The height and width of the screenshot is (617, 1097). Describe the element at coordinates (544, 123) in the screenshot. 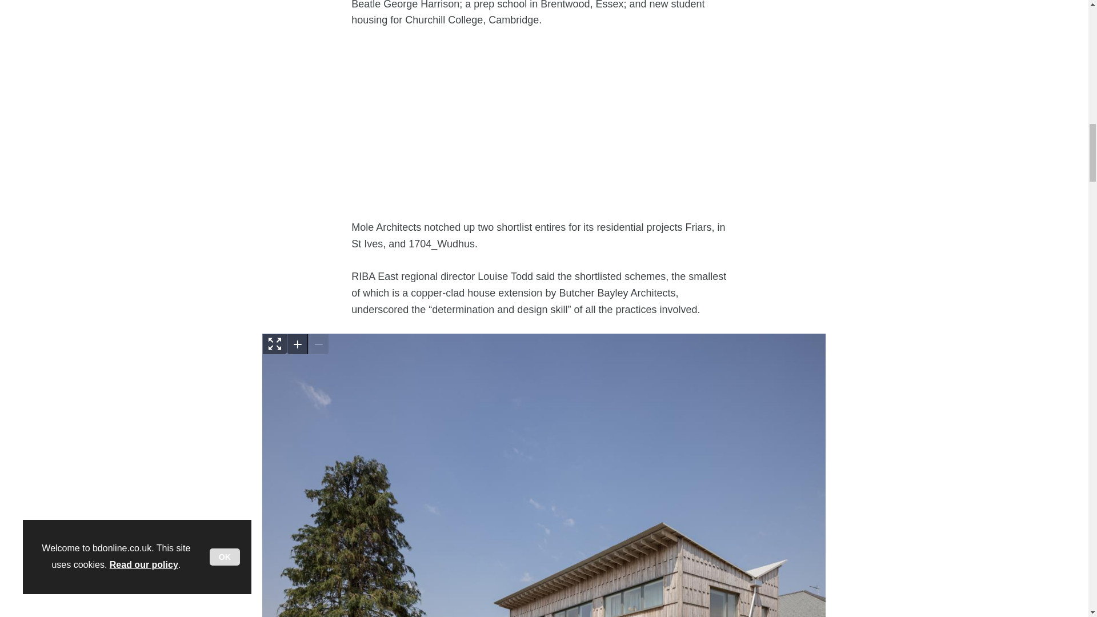

I see `3rd party ad content` at that location.